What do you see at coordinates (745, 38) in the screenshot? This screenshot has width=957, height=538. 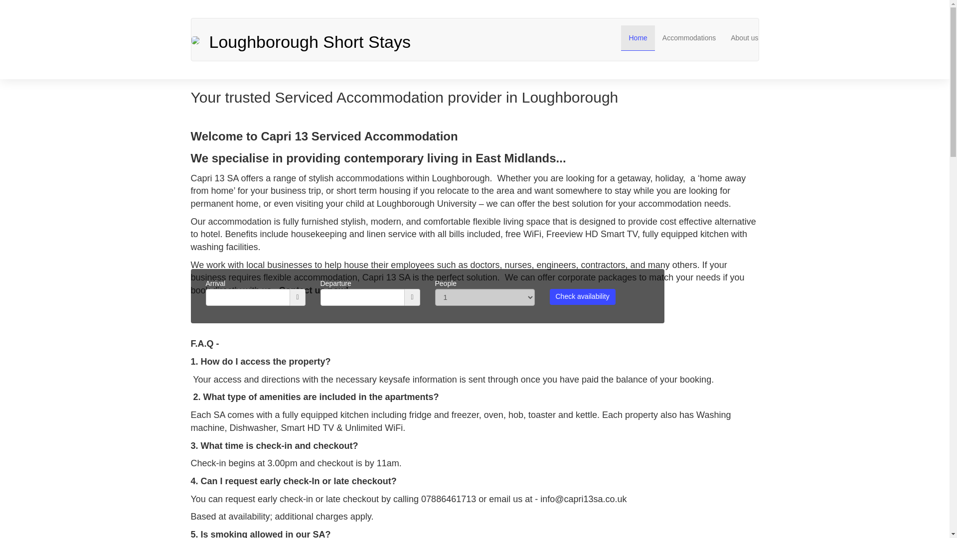 I see `About us` at bounding box center [745, 38].